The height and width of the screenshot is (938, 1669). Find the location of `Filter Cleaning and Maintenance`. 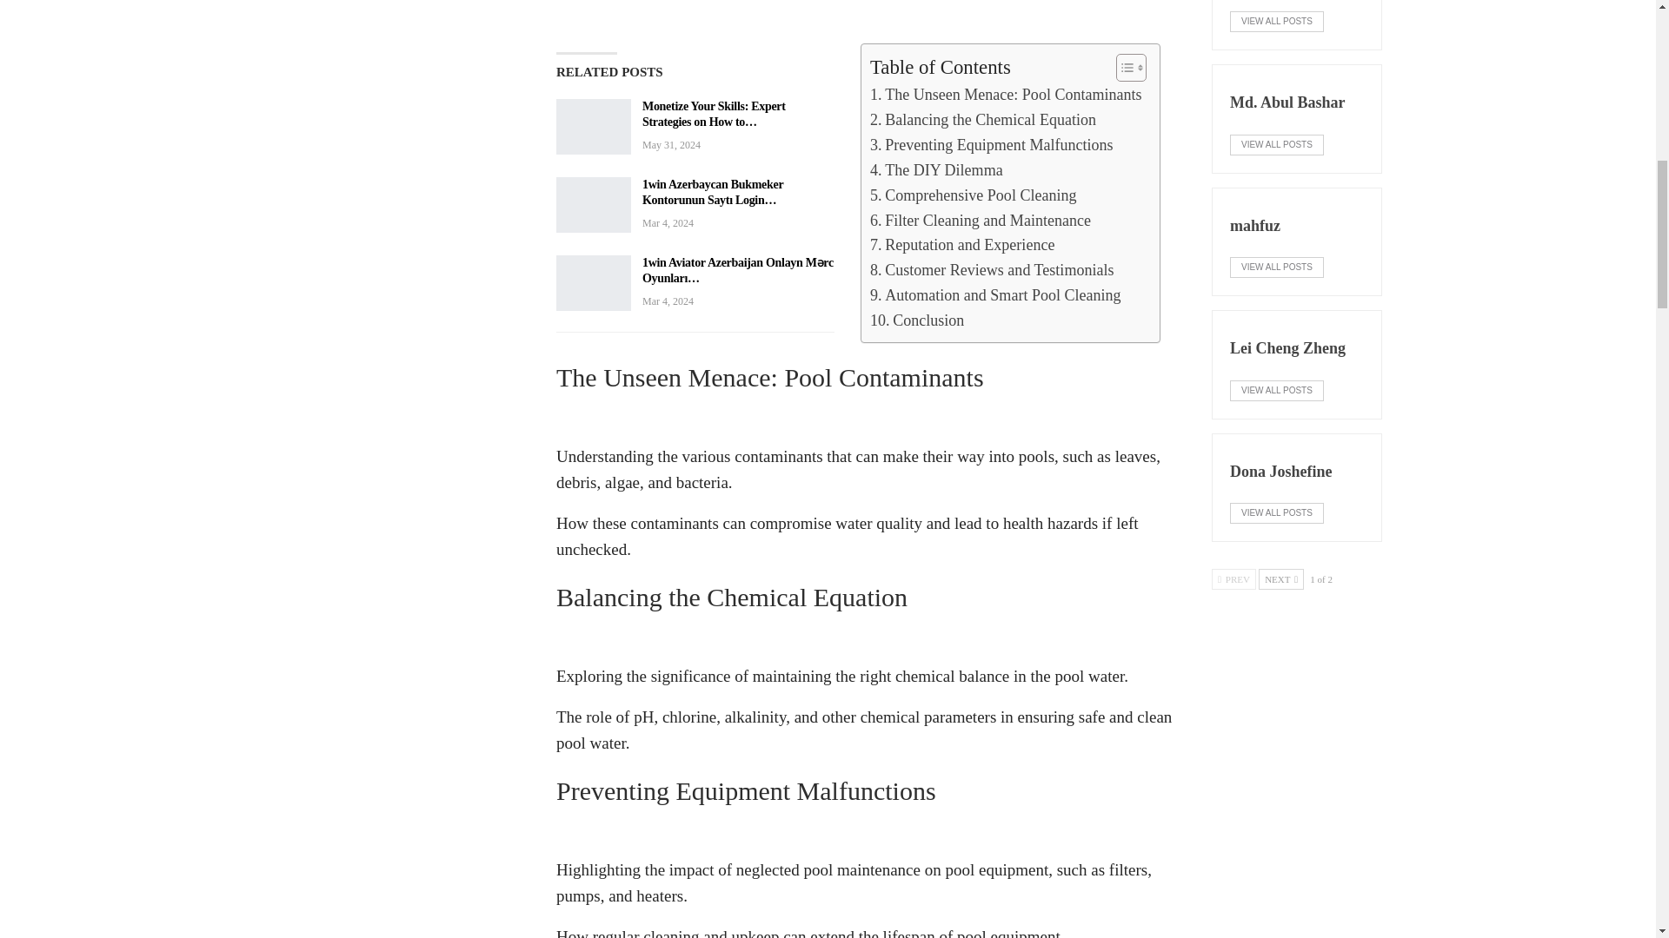

Filter Cleaning and Maintenance is located at coordinates (981, 221).